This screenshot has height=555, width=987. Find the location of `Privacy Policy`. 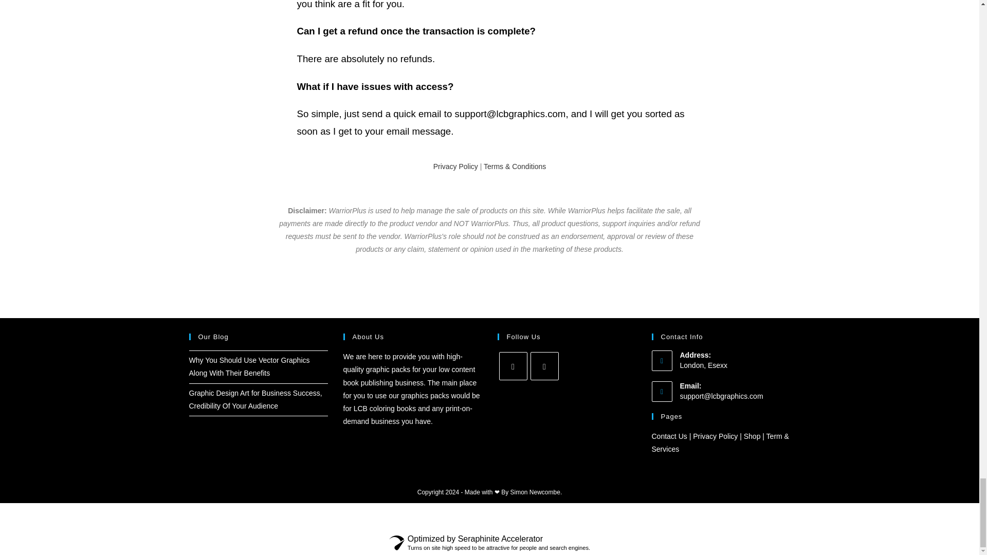

Privacy Policy is located at coordinates (455, 166).